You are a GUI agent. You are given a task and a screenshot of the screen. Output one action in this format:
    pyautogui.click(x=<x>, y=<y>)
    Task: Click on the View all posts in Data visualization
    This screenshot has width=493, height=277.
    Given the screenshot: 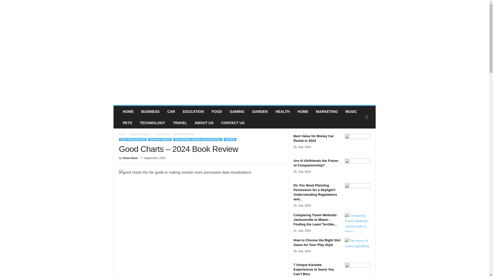 What is the action you would take?
    pyautogui.click(x=140, y=134)
    